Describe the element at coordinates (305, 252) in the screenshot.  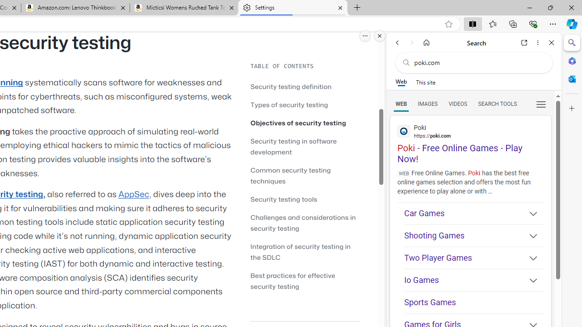
I see `Integration of security testing in the SDLC` at that location.